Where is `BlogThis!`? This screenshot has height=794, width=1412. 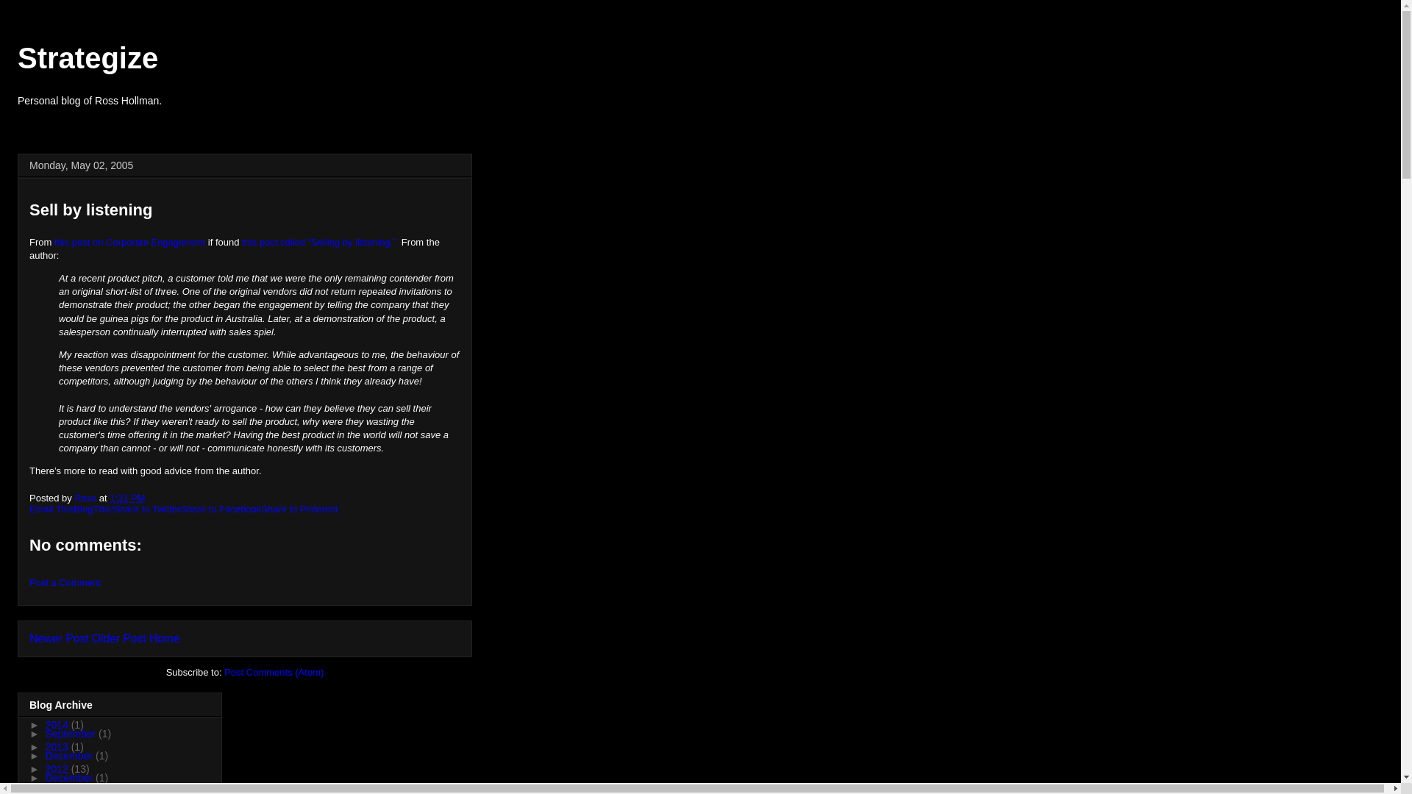 BlogThis! is located at coordinates (93, 509).